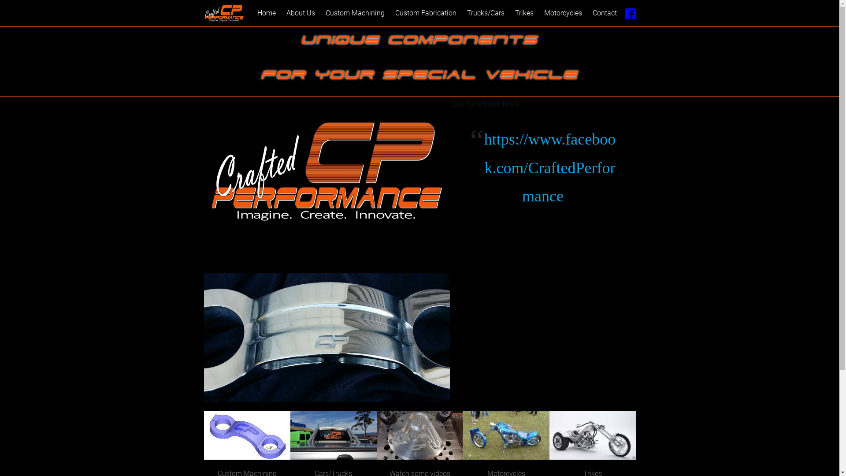 The height and width of the screenshot is (476, 846). I want to click on About Us, so click(301, 13).